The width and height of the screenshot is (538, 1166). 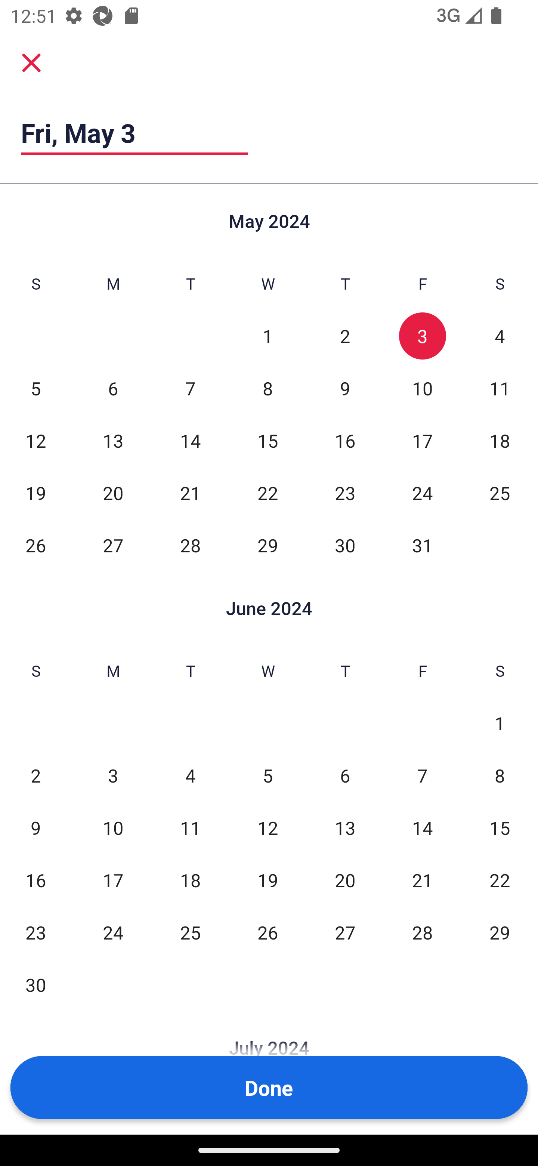 What do you see at coordinates (113, 545) in the screenshot?
I see `27 Mon, May 27, Not Selected` at bounding box center [113, 545].